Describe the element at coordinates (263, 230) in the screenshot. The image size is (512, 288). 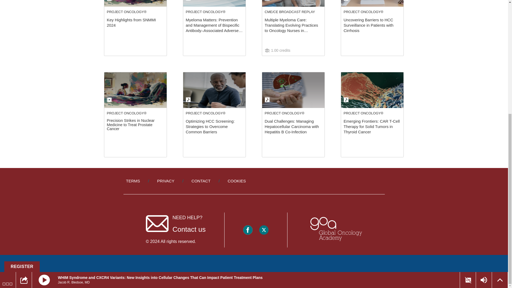
I see `Twitter` at that location.